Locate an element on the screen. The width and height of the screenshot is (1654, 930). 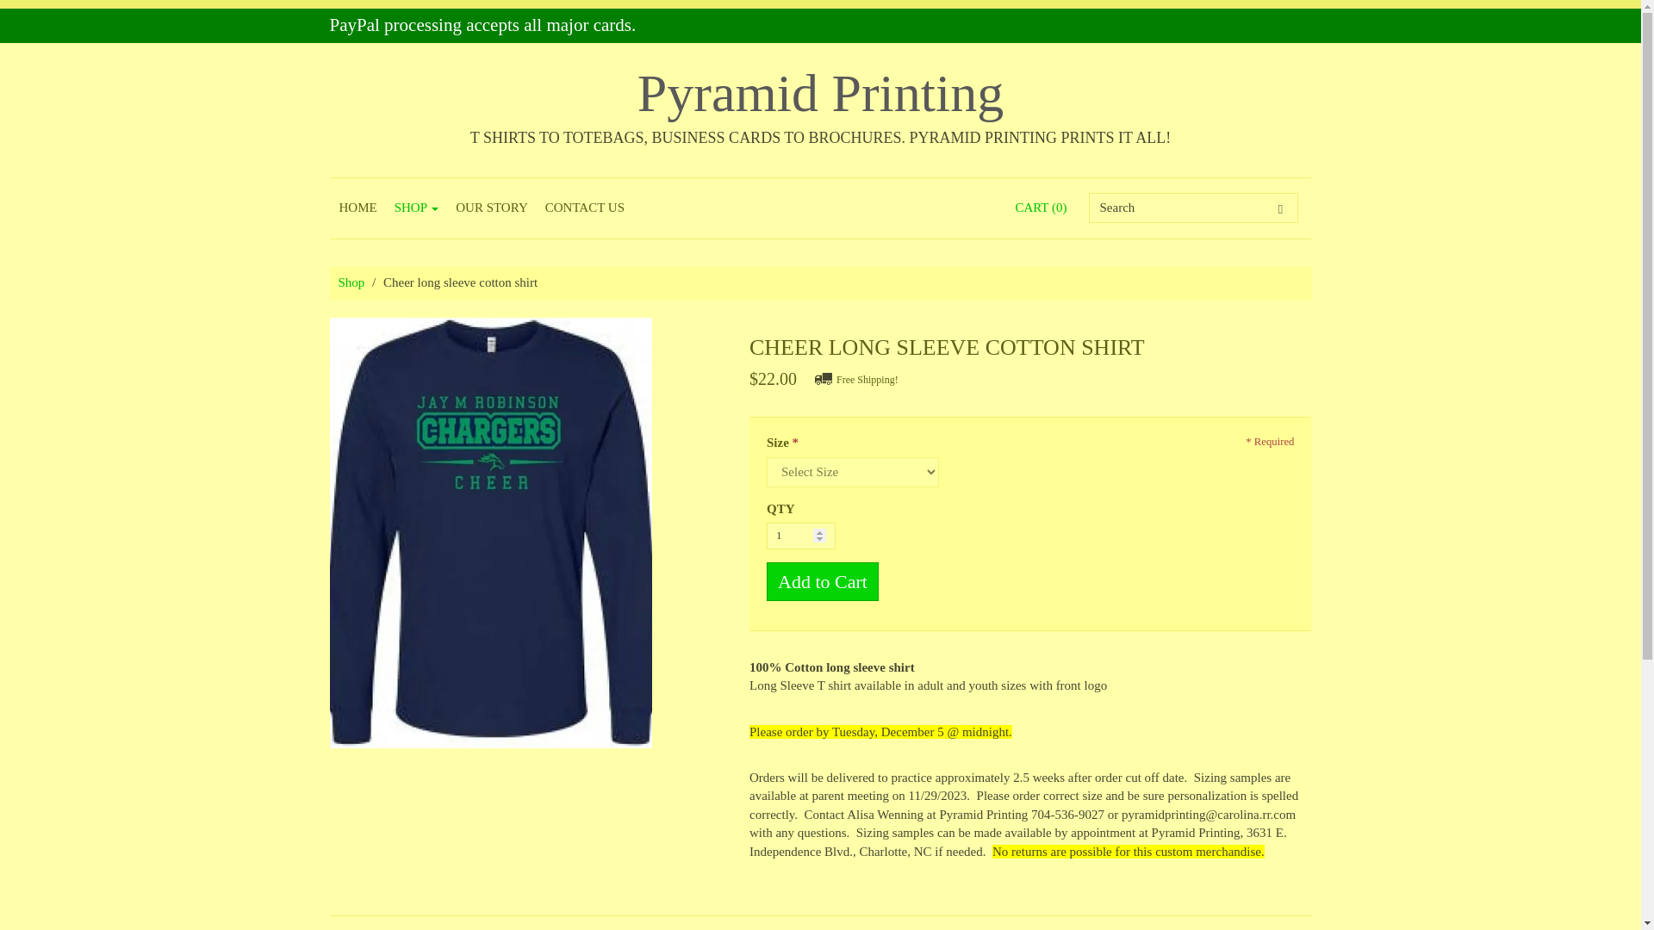
OUR STORY is located at coordinates (491, 208).